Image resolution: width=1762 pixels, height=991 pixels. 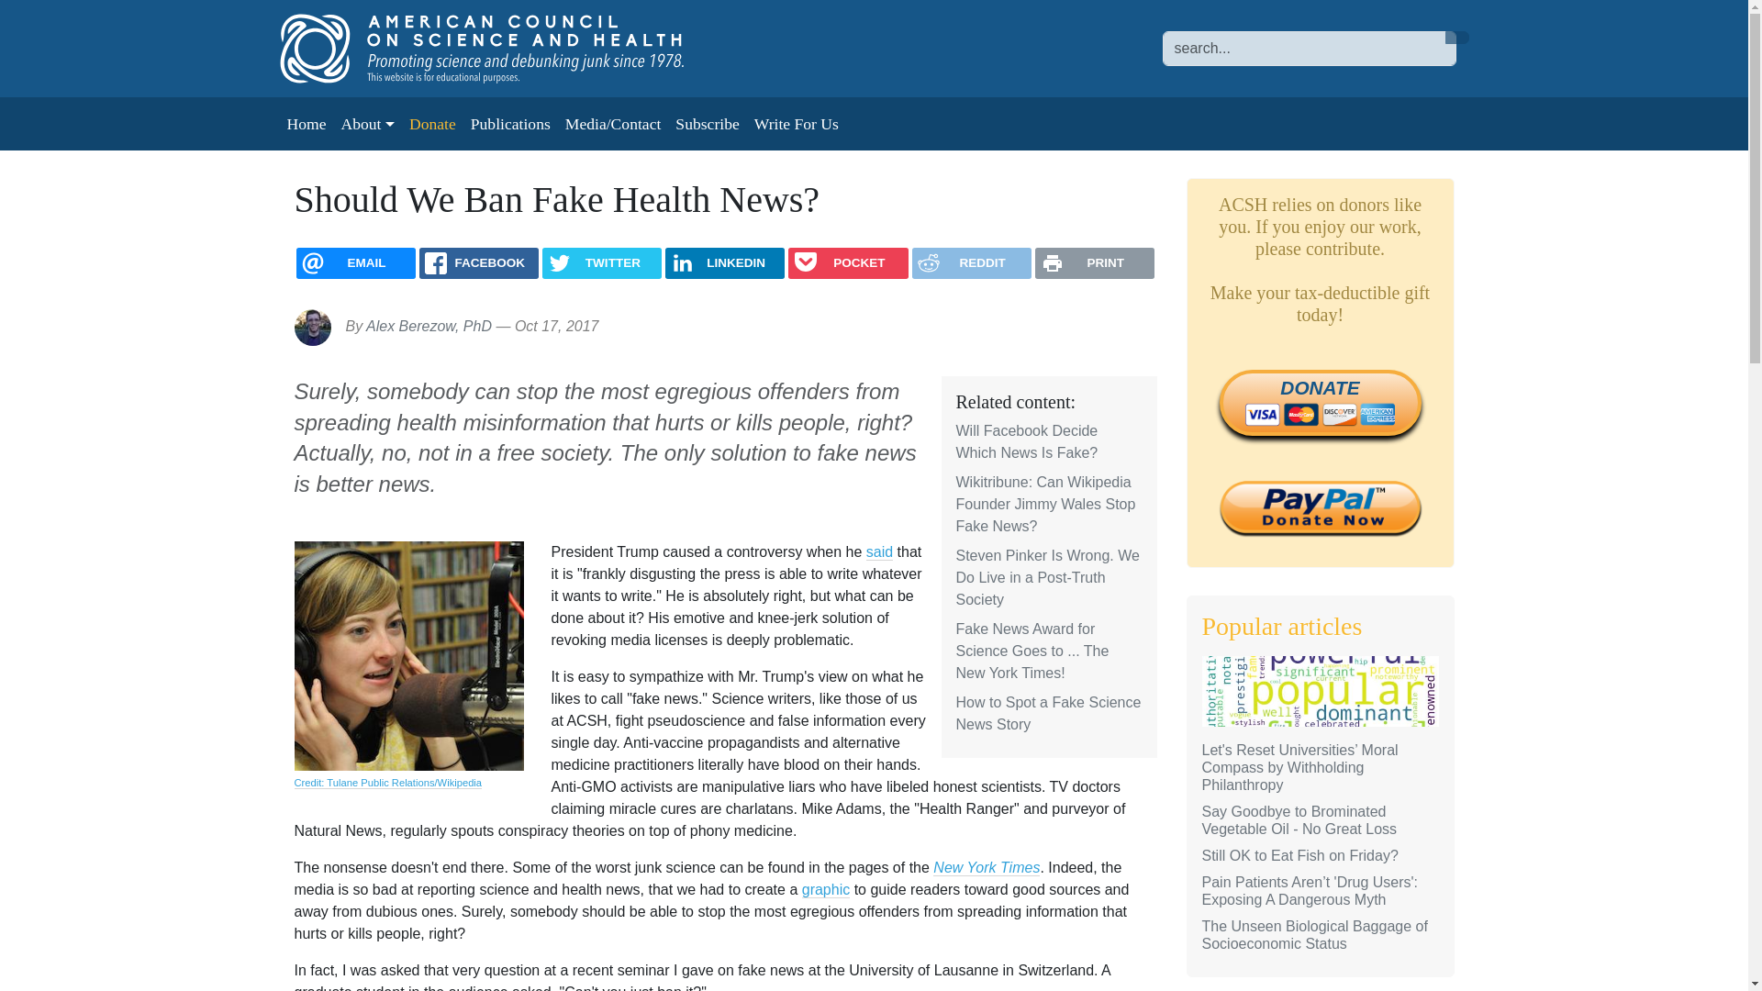 I want to click on Fake News Award for Science Goes to ... The New York Times!, so click(x=1033, y=651).